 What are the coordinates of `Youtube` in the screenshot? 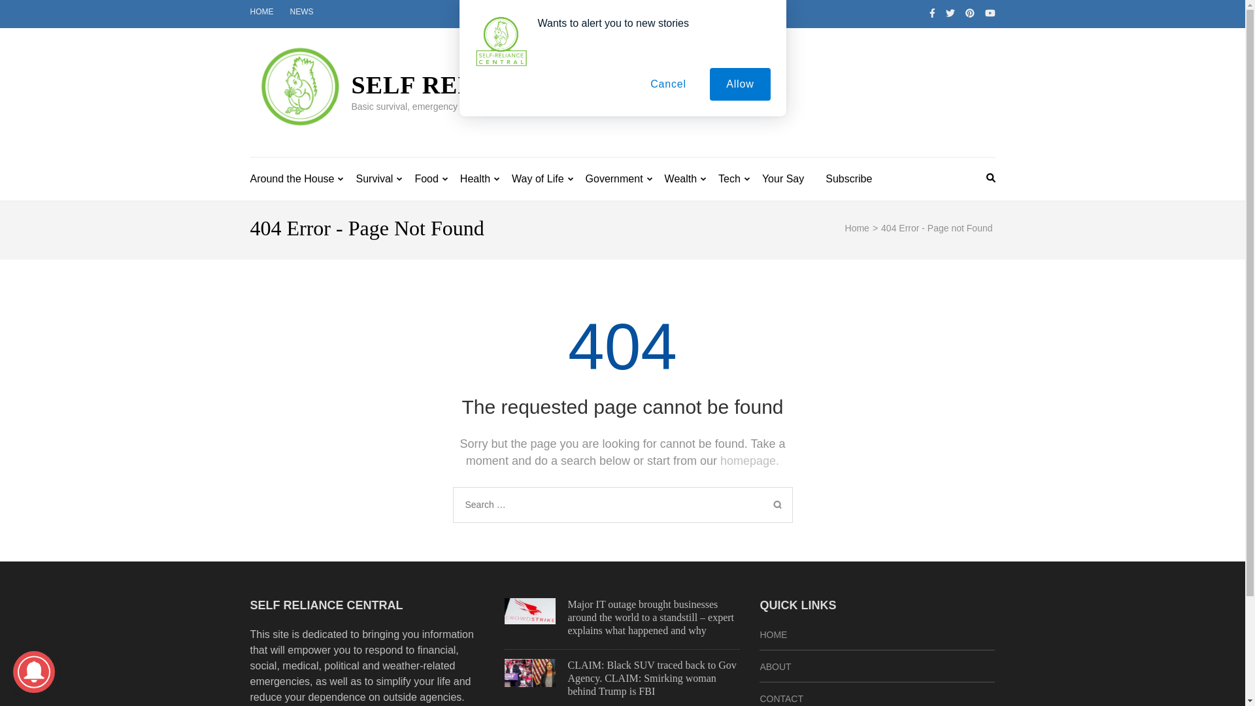 It's located at (990, 13).